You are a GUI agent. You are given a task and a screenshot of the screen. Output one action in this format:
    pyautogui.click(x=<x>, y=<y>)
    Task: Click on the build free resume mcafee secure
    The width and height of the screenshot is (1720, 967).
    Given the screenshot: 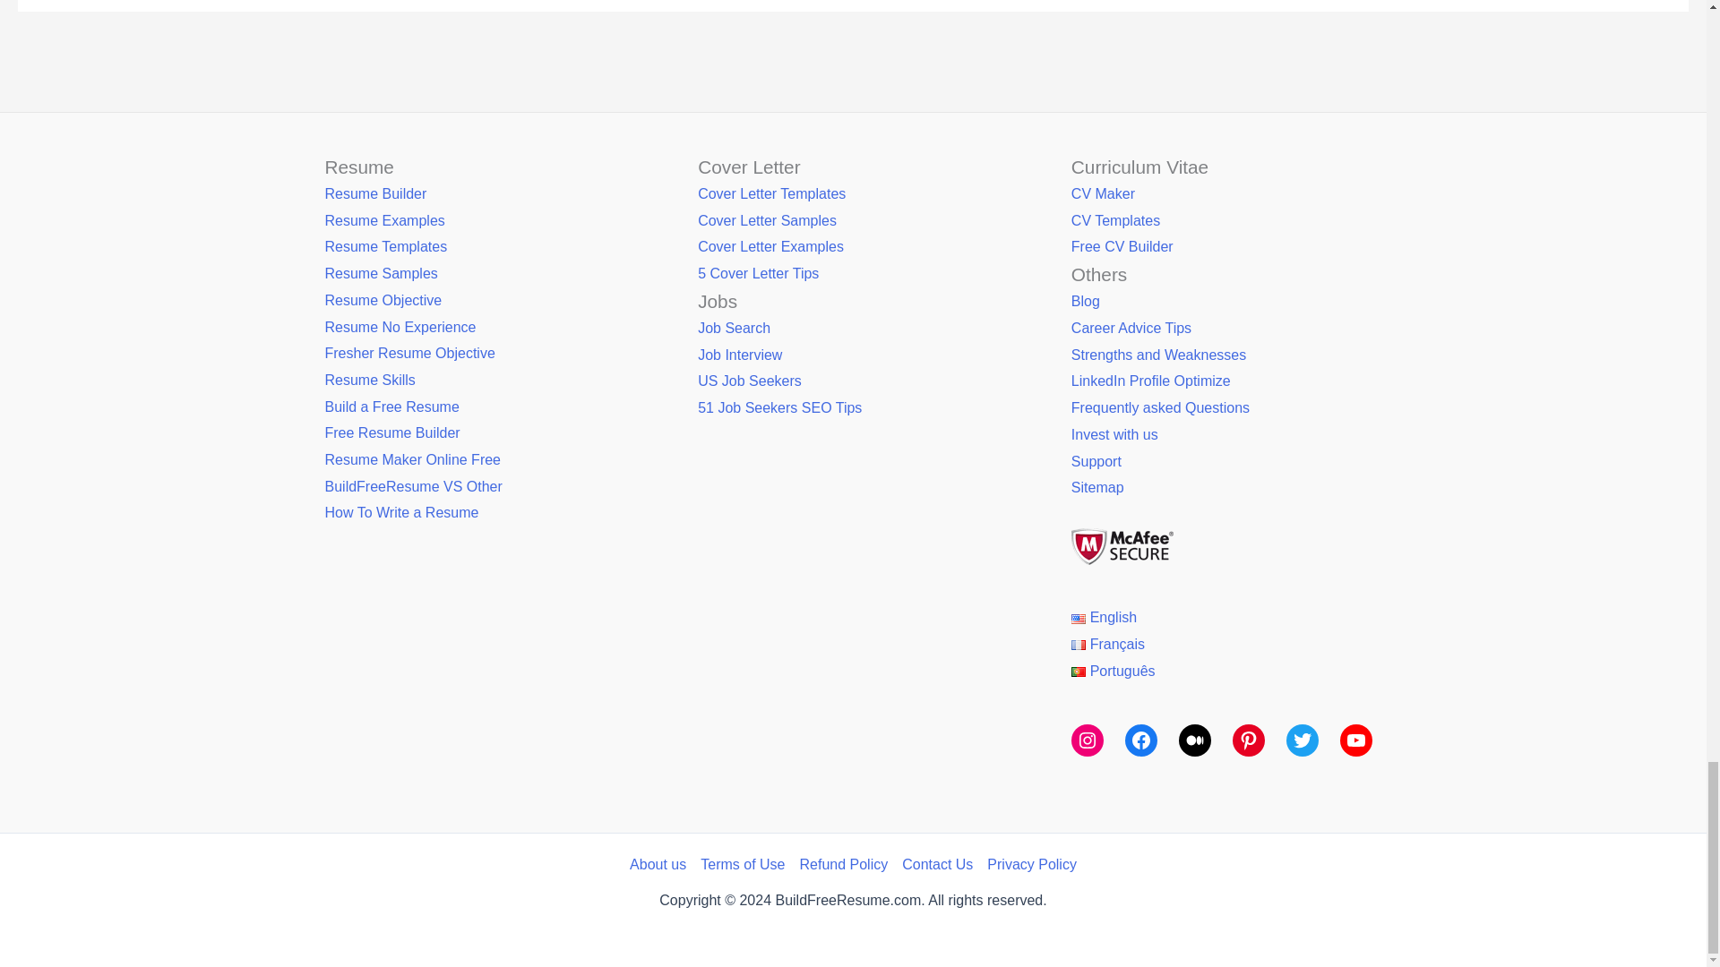 What is the action you would take?
    pyautogui.click(x=1122, y=546)
    